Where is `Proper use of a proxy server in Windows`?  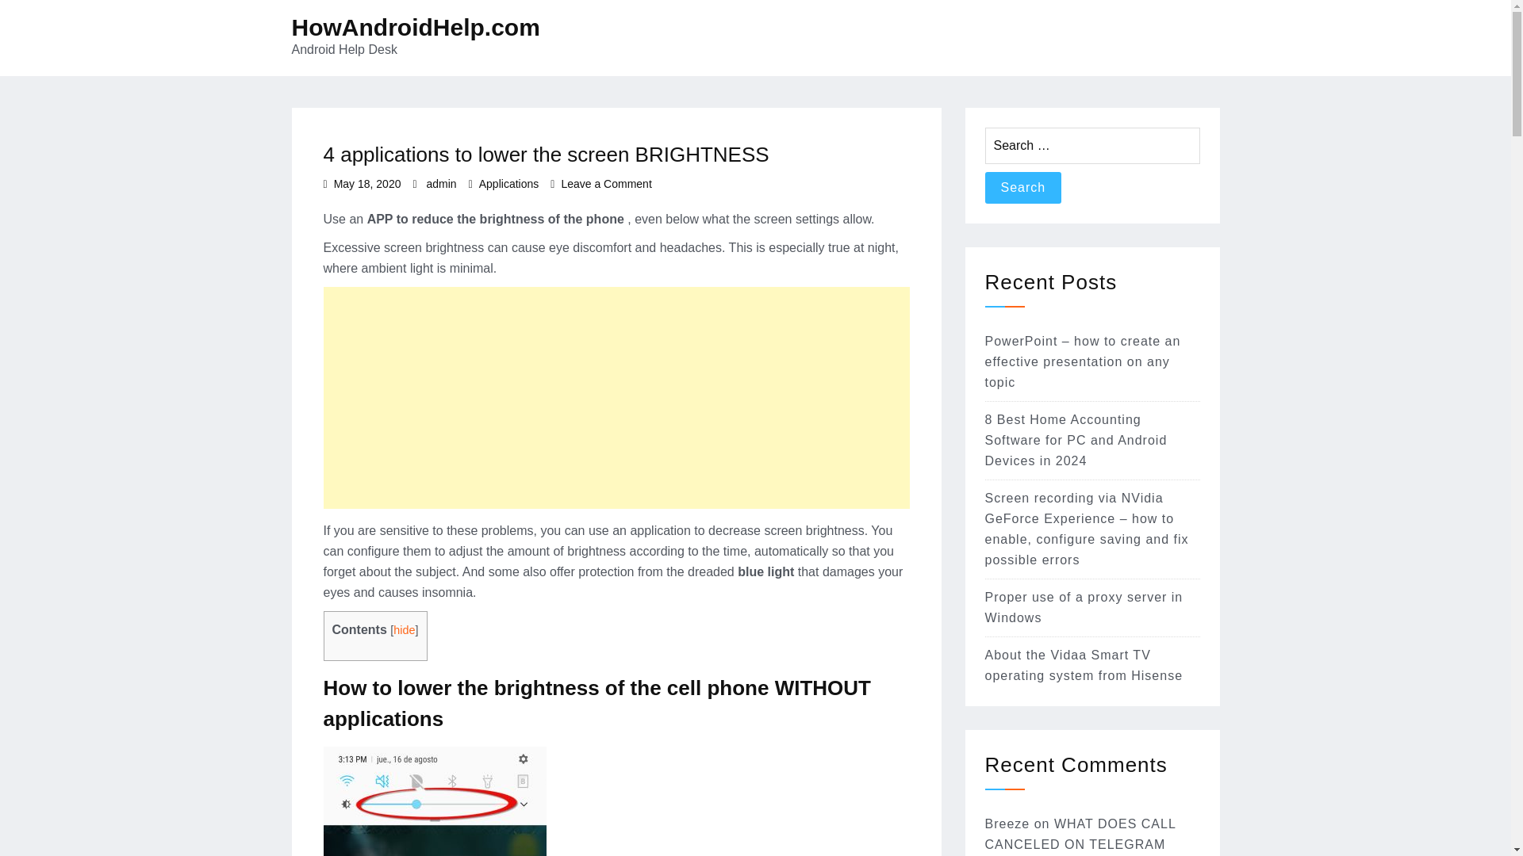 Proper use of a proxy server in Windows is located at coordinates (1084, 607).